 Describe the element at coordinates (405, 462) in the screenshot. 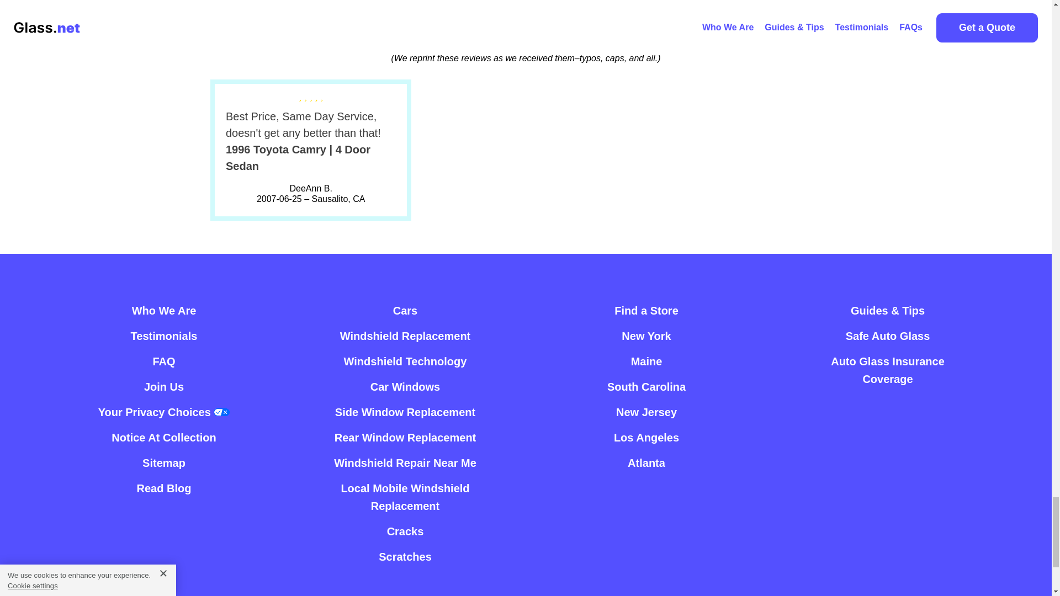

I see `Windshield Repair Near Me` at that location.